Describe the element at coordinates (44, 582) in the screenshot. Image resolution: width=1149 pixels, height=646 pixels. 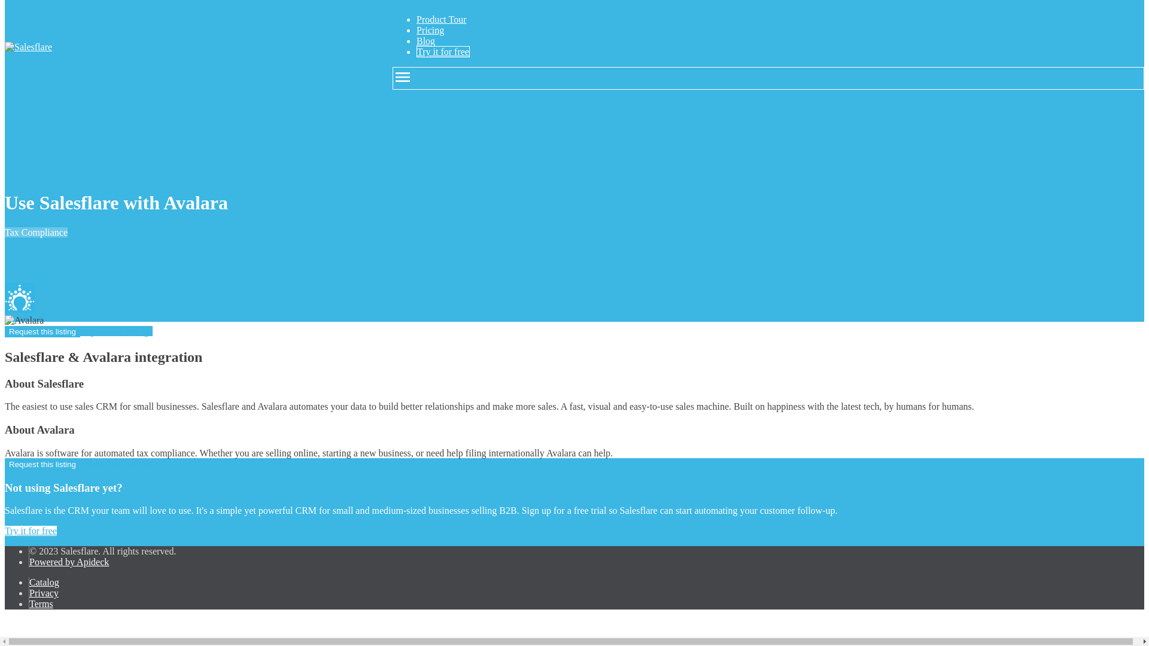
I see `Catalog` at that location.